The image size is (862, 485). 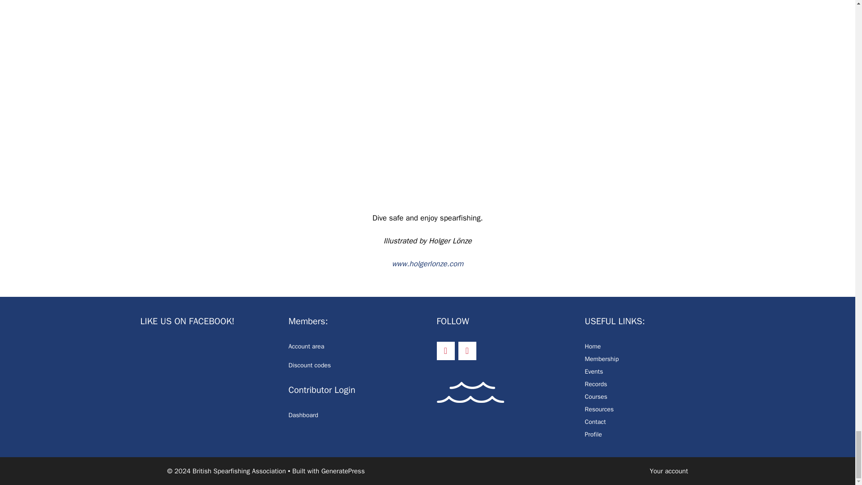 What do you see at coordinates (303, 415) in the screenshot?
I see `Dashboard` at bounding box center [303, 415].